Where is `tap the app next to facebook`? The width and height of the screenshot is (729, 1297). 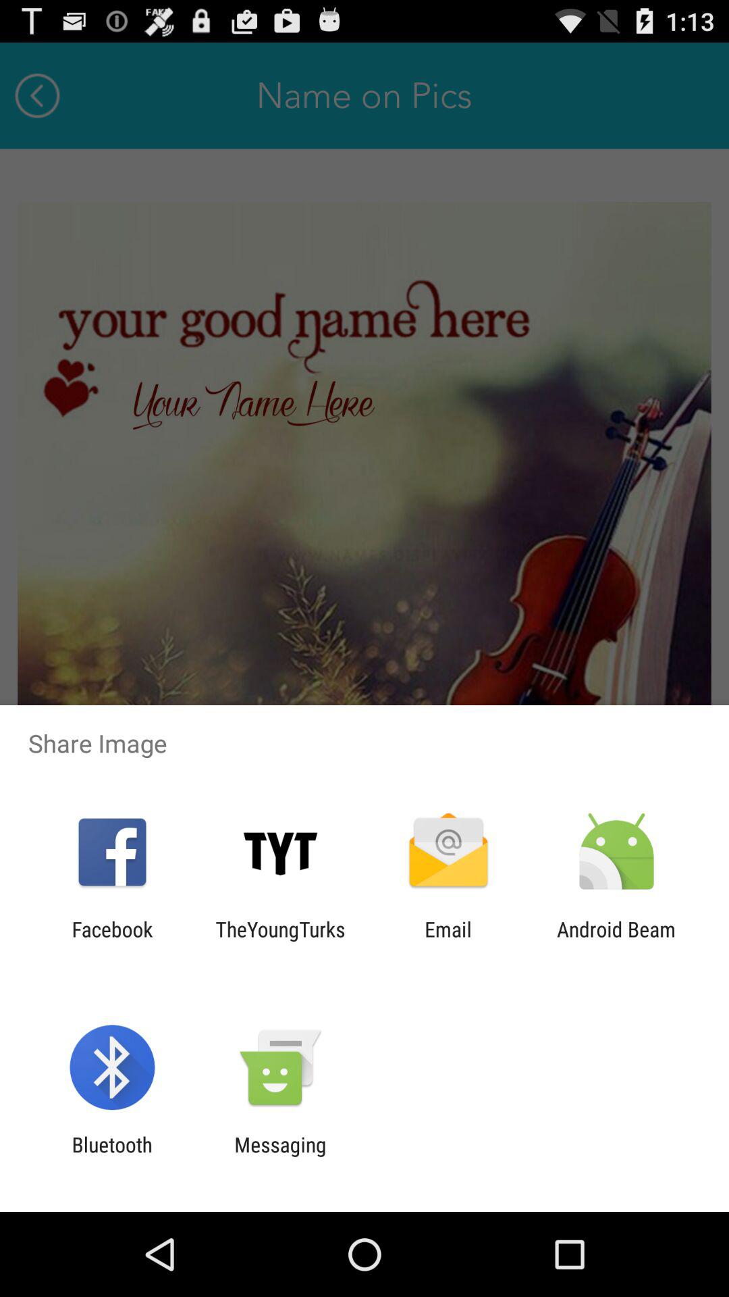
tap the app next to facebook is located at coordinates (280, 941).